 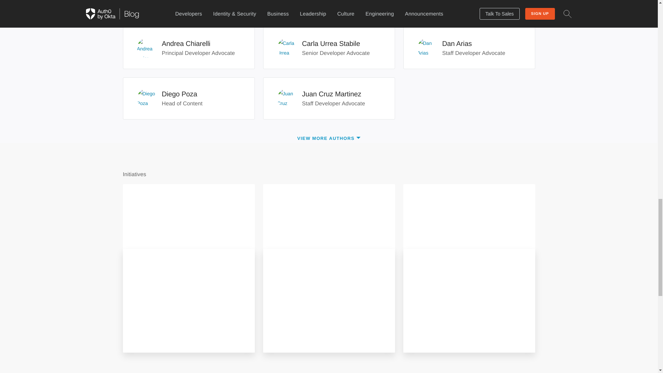 I want to click on VIEW MORE AUTHORS, so click(x=329, y=138).